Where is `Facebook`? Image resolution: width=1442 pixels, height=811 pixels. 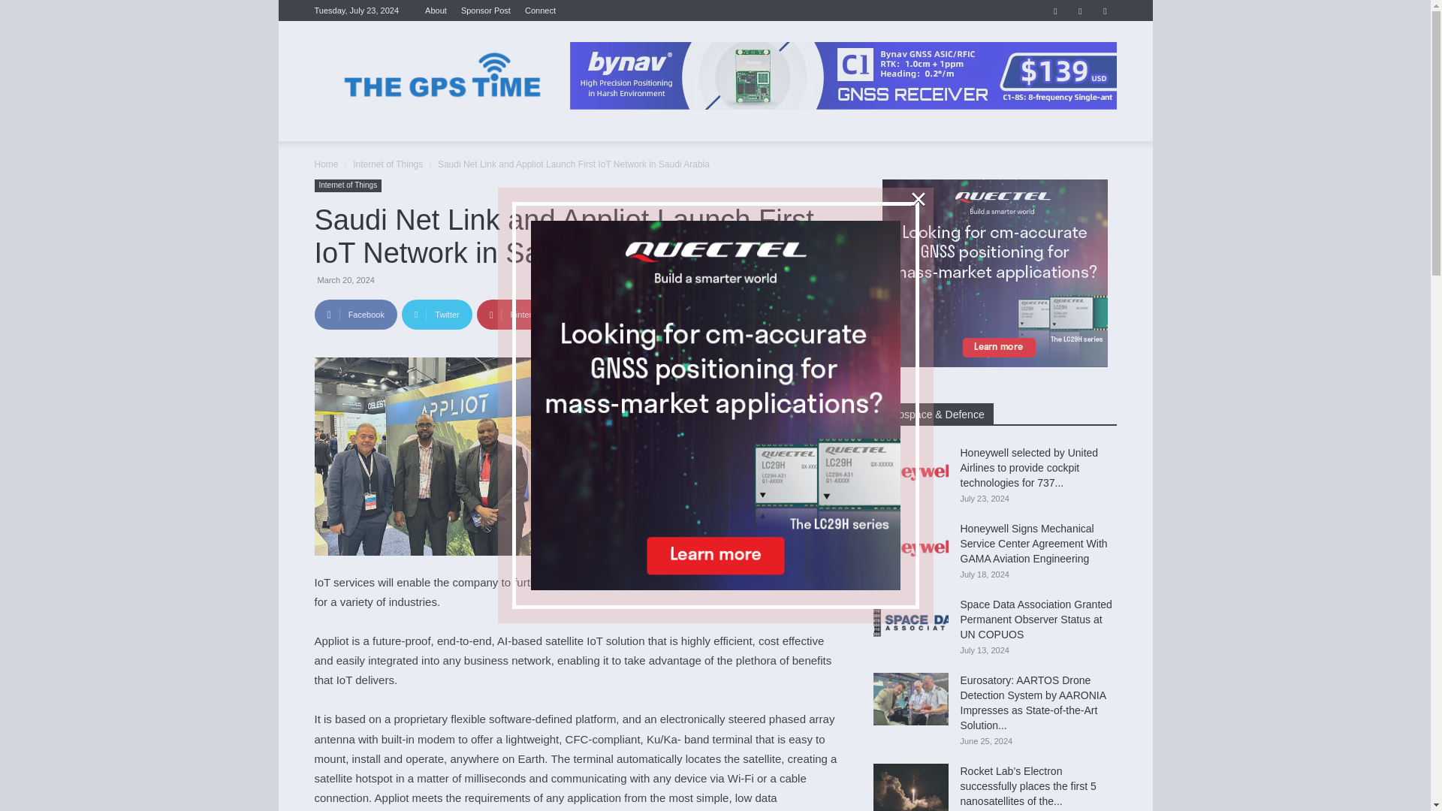
Facebook is located at coordinates (1055, 11).